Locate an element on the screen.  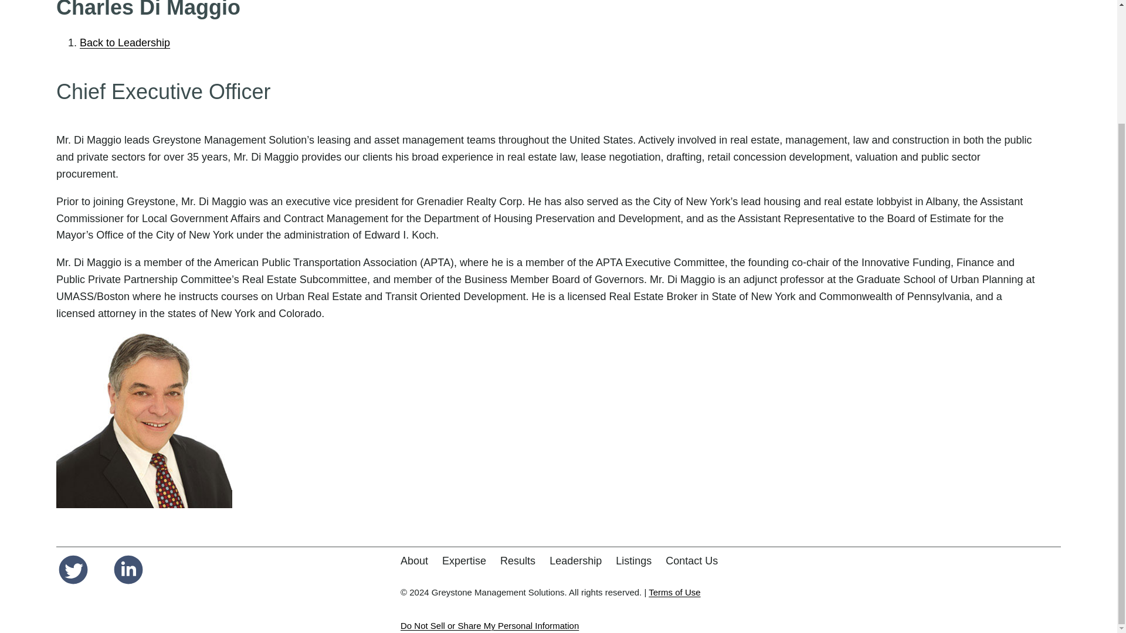
View All Leadership is located at coordinates (124, 42).